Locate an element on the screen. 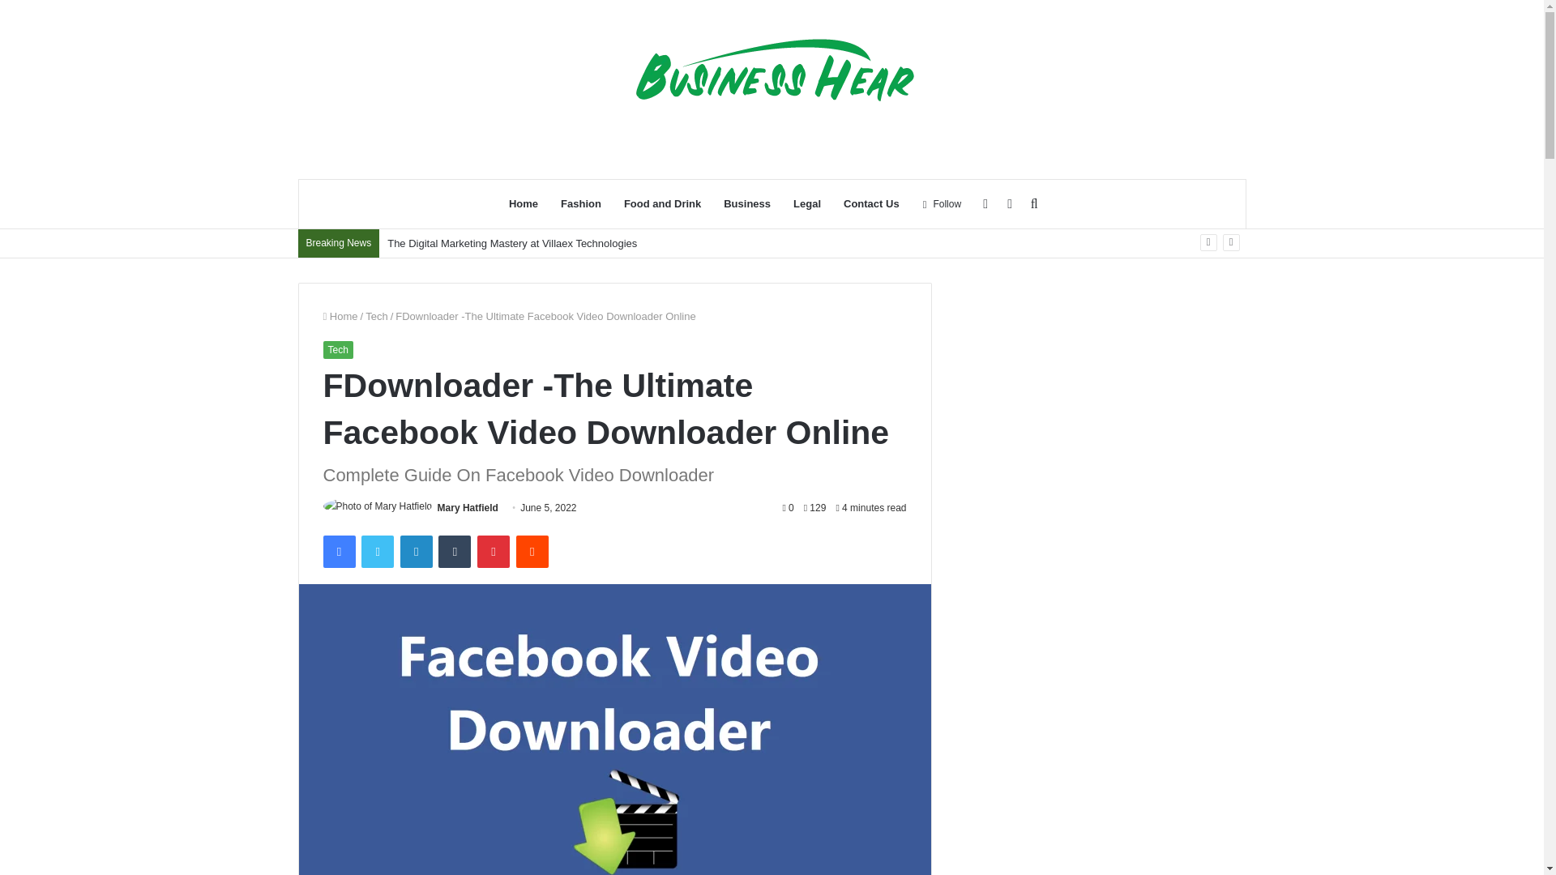 The width and height of the screenshot is (1556, 875). Follow is located at coordinates (942, 204).